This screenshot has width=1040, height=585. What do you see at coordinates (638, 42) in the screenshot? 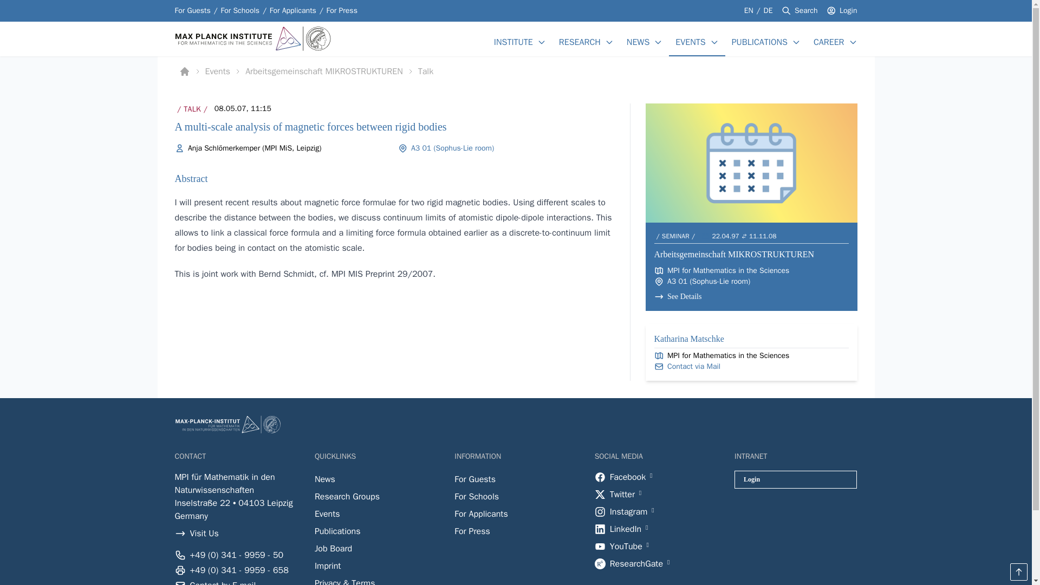
I see `NEWS` at bounding box center [638, 42].